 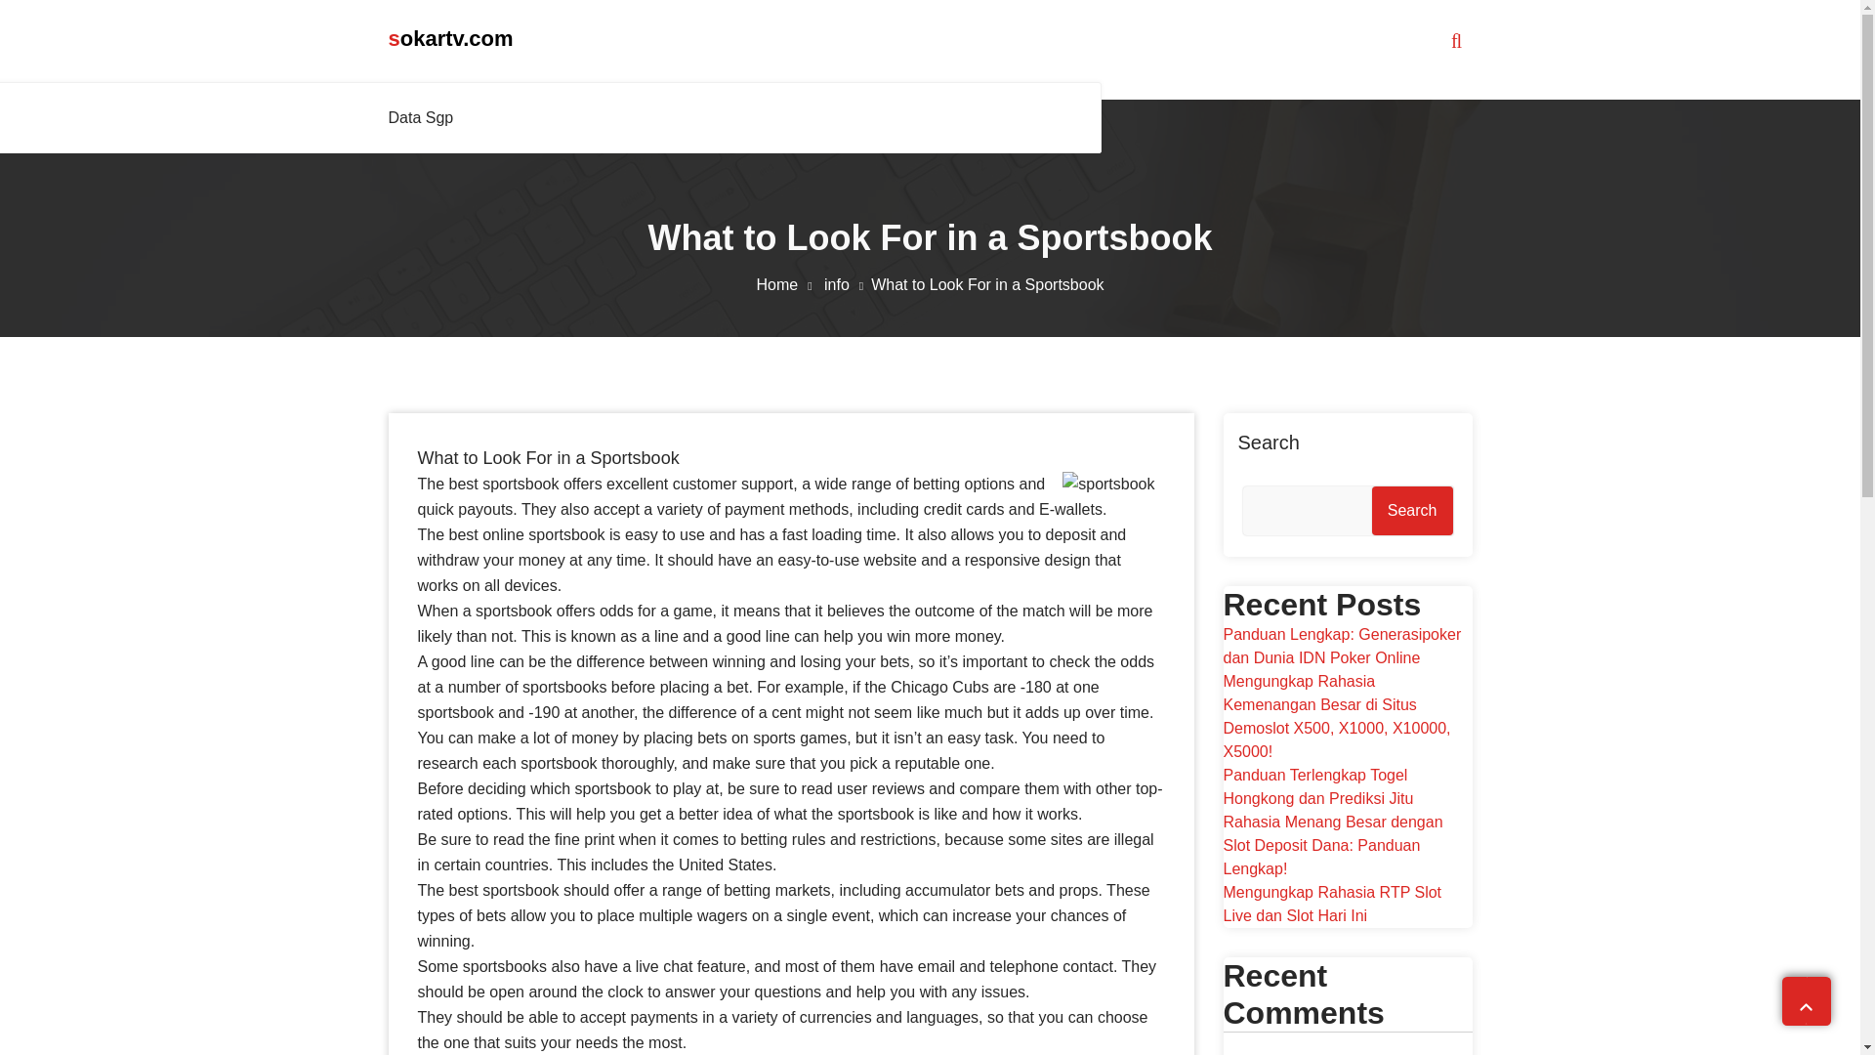 What do you see at coordinates (426, 117) in the screenshot?
I see `Data Sgp` at bounding box center [426, 117].